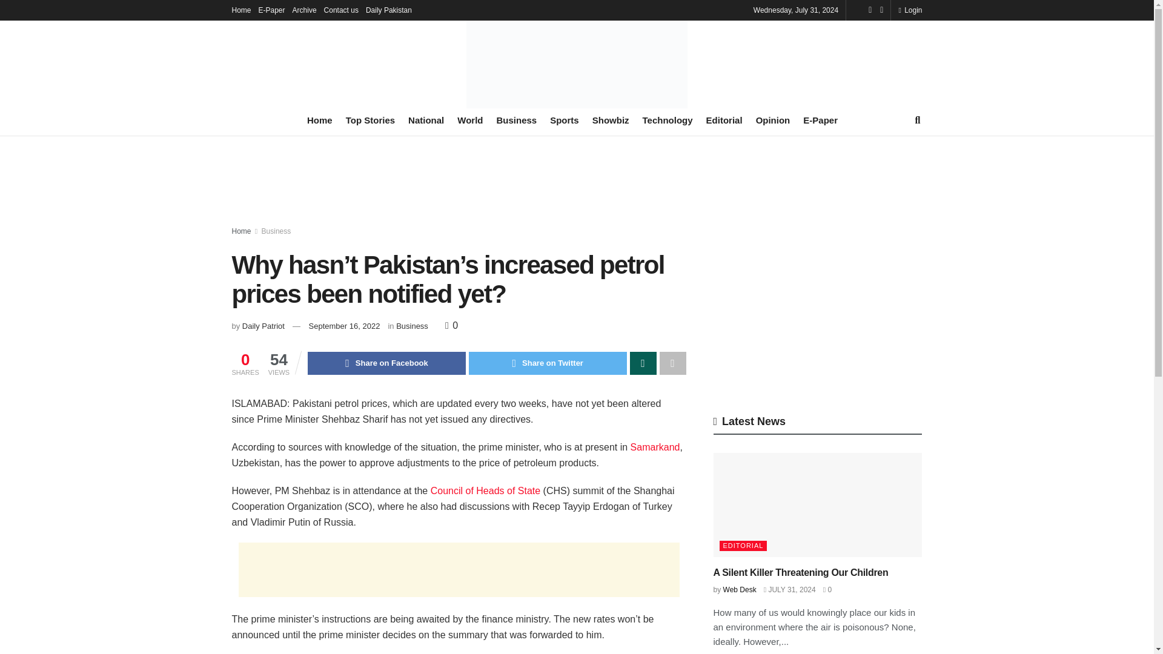  Describe the element at coordinates (370, 120) in the screenshot. I see `Top Stories` at that location.